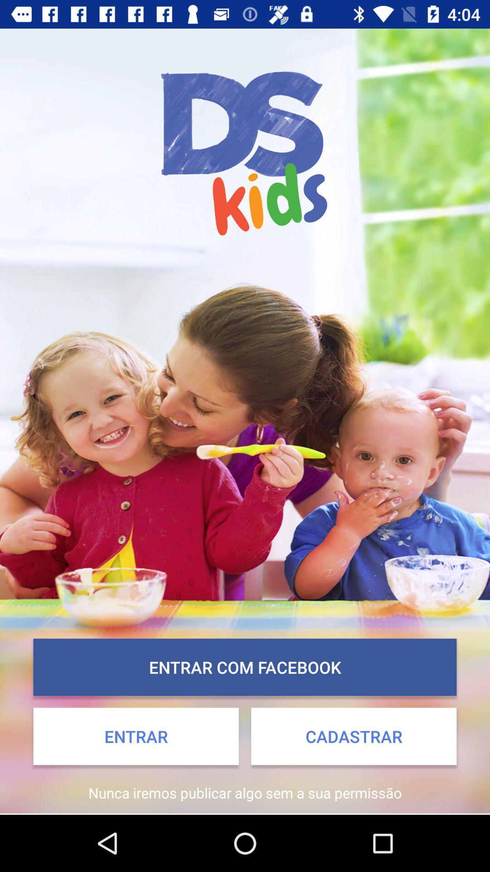  I want to click on tap the item next to entrar button, so click(354, 736).